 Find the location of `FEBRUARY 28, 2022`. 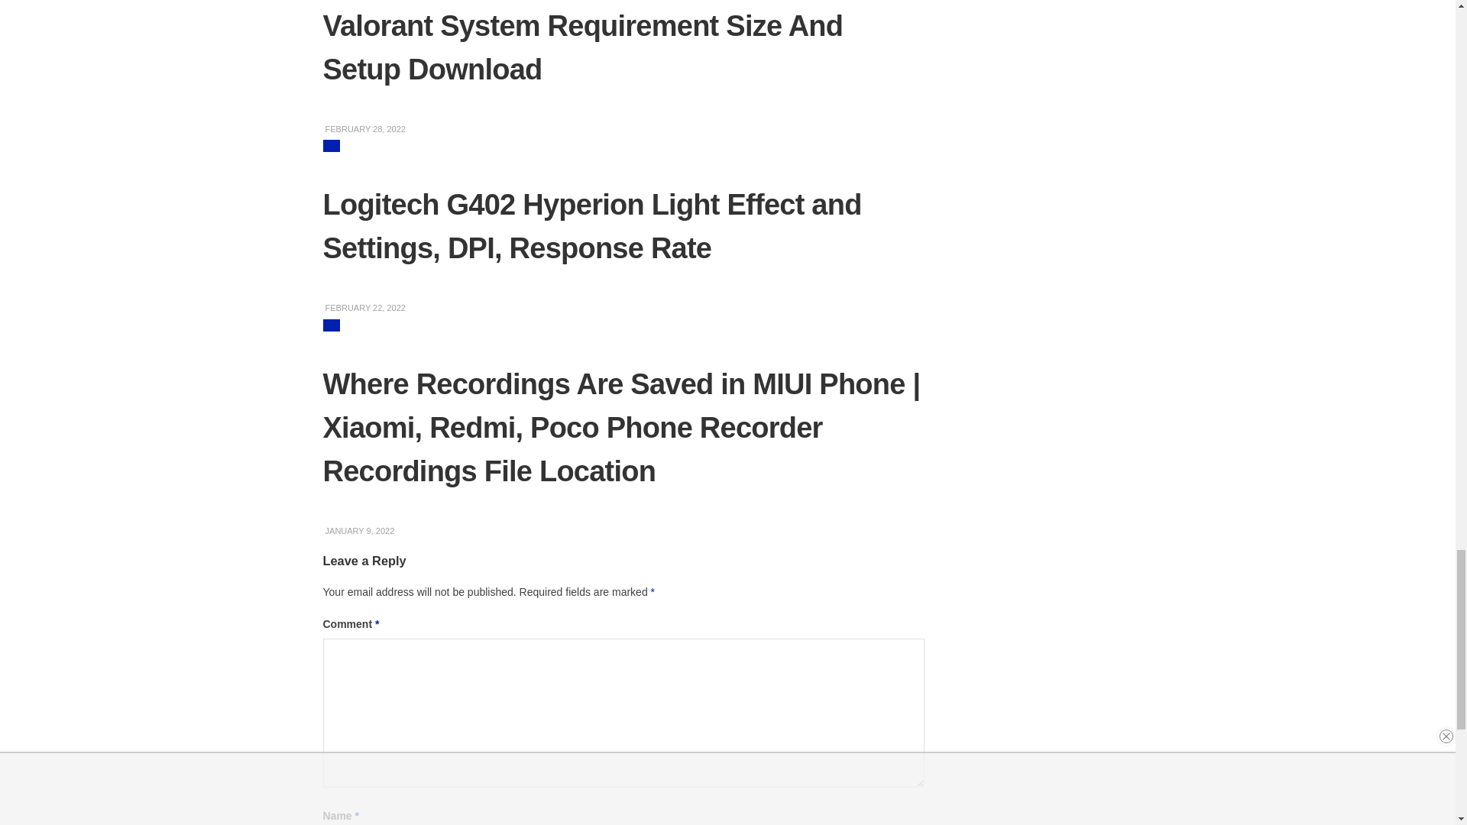

FEBRUARY 28, 2022 is located at coordinates (364, 128).